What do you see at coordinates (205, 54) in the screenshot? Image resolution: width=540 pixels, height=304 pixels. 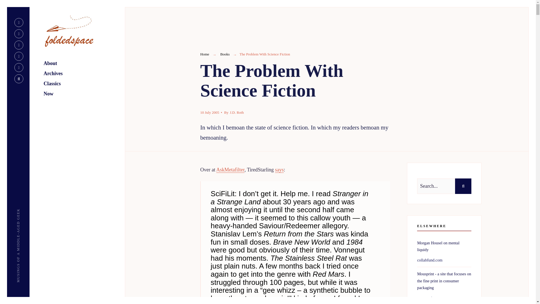 I see `Home` at bounding box center [205, 54].